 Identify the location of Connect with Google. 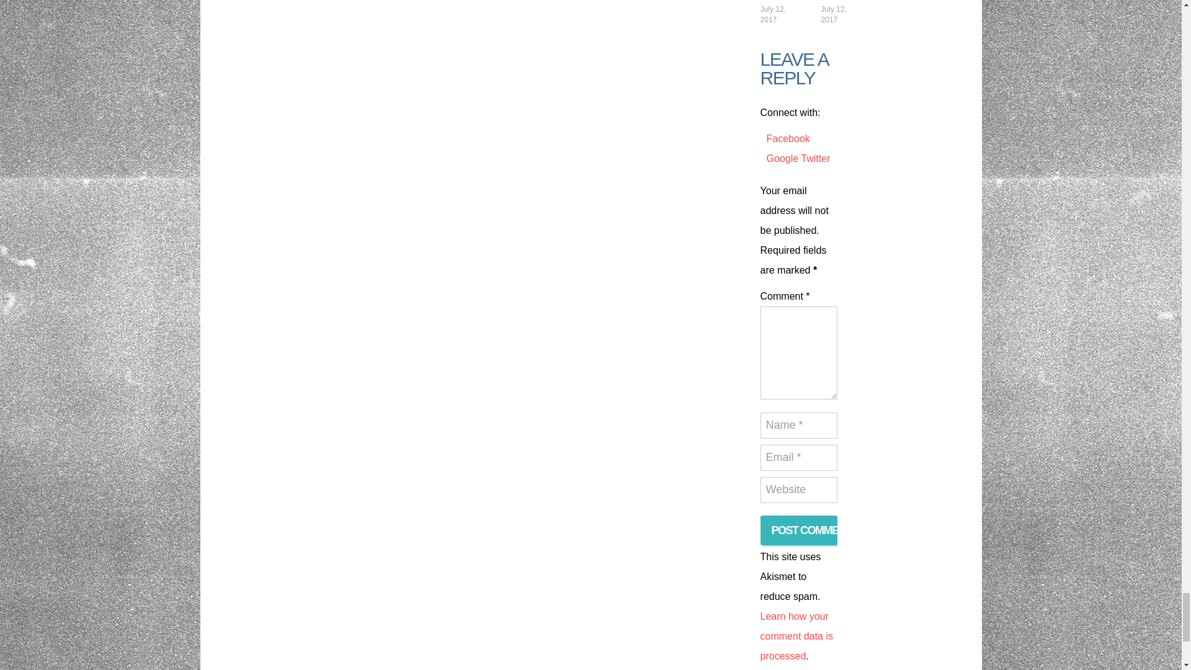
(784, 158).